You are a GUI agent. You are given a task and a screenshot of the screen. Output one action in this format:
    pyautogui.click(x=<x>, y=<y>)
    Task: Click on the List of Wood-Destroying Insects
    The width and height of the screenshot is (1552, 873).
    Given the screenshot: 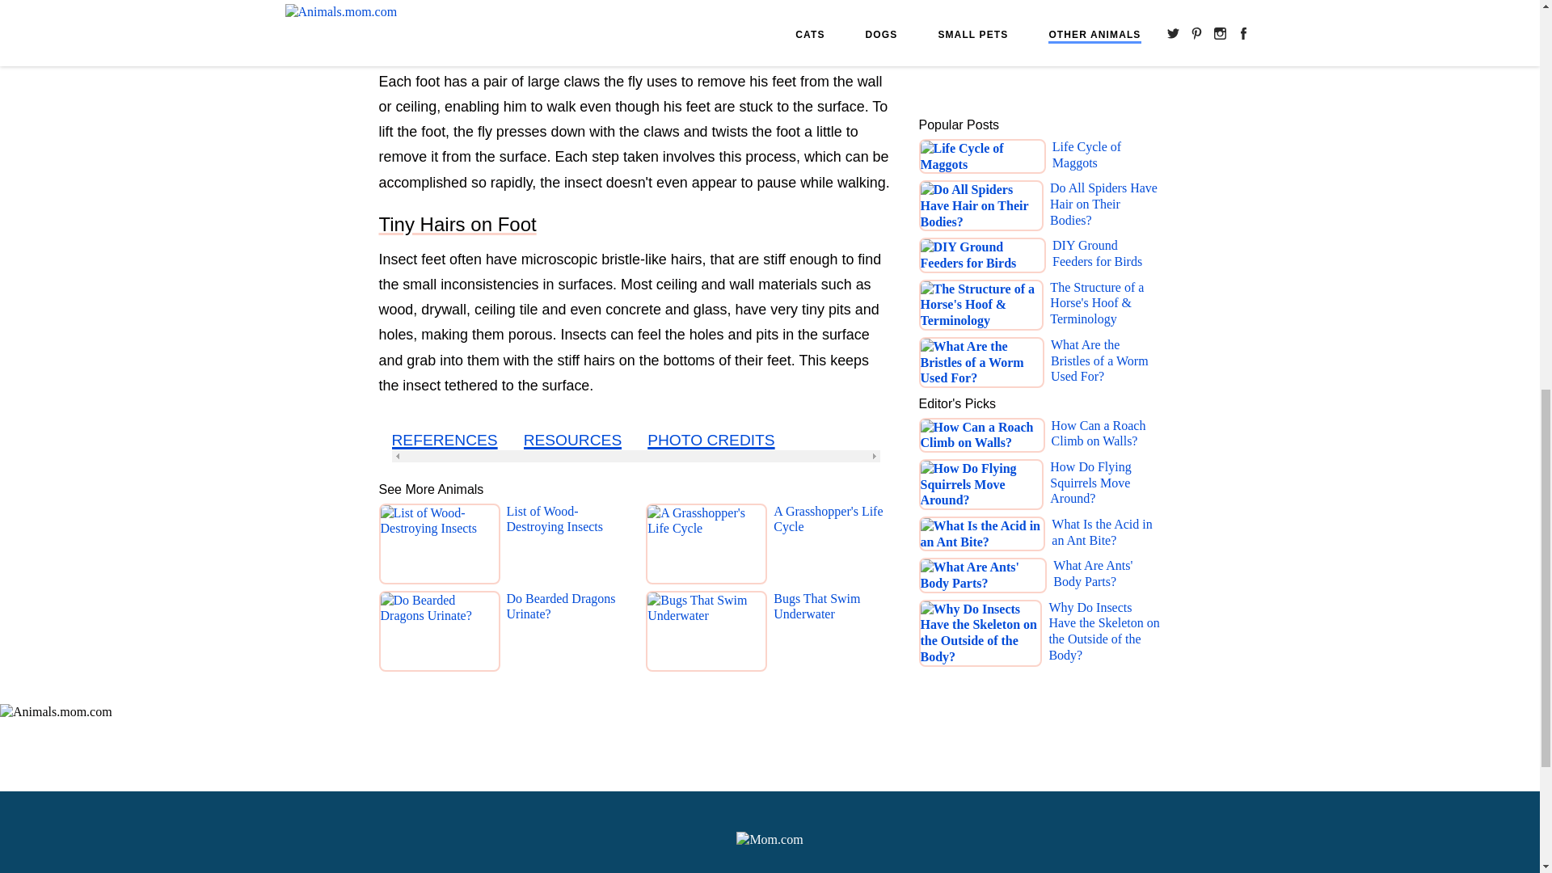 What is the action you would take?
    pyautogui.click(x=565, y=547)
    